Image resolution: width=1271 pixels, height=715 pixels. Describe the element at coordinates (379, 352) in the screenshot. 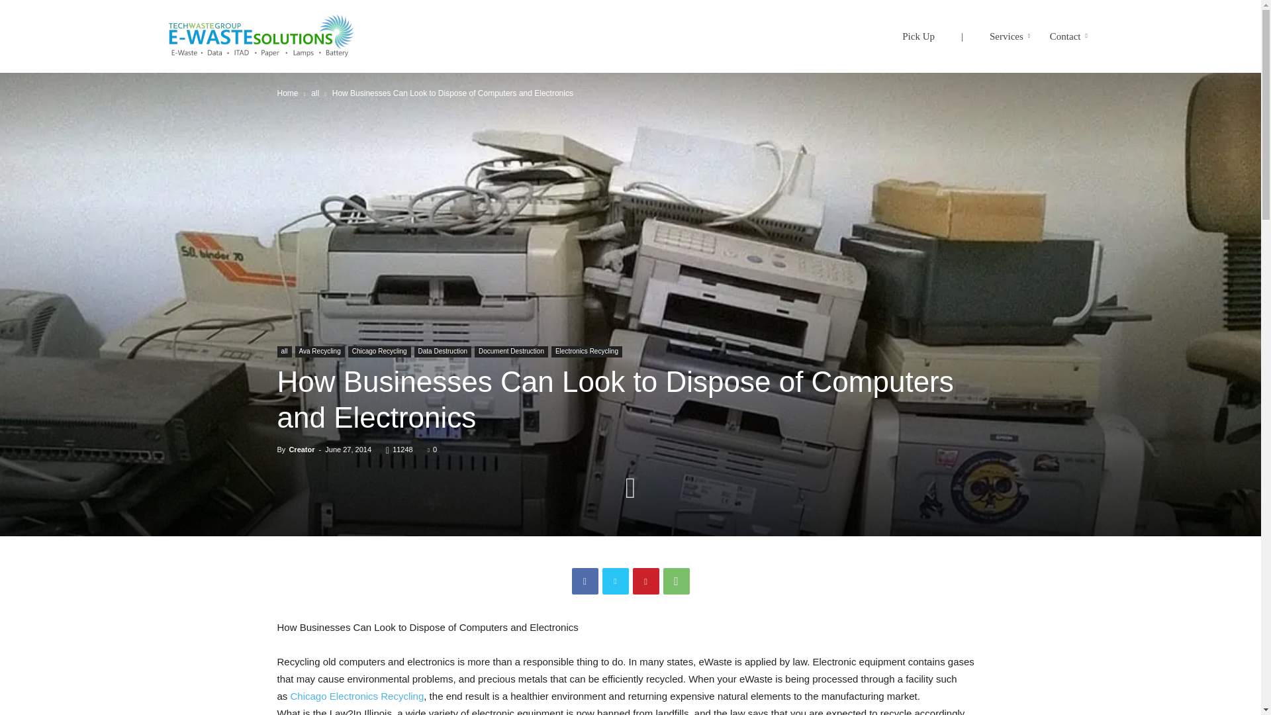

I see `Chicago Recycling` at that location.